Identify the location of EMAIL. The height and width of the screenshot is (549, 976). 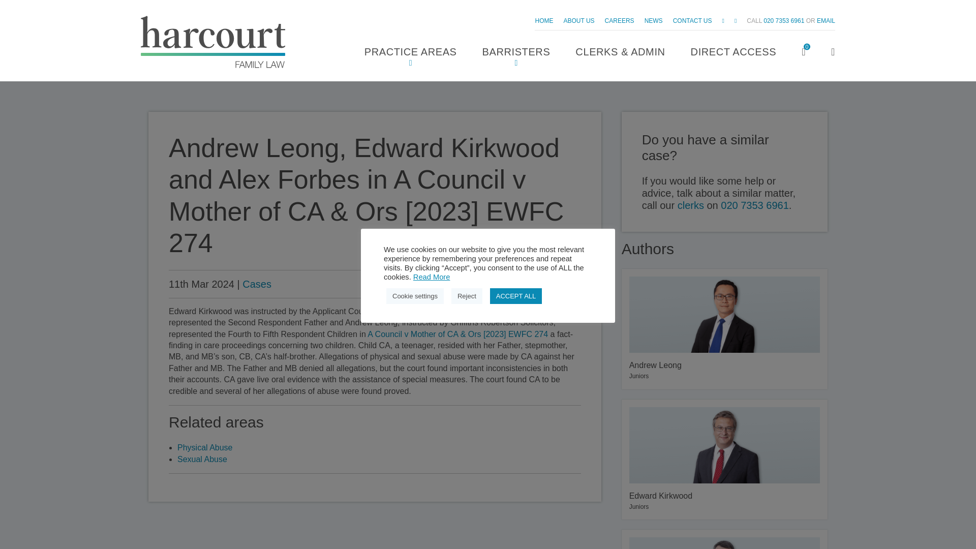
(202, 459).